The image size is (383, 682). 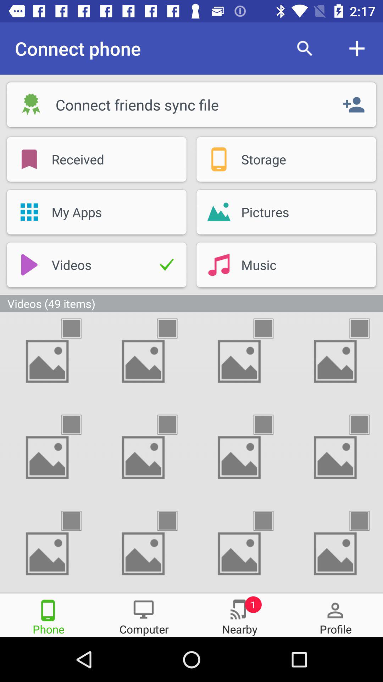 What do you see at coordinates (366, 425) in the screenshot?
I see `select option` at bounding box center [366, 425].